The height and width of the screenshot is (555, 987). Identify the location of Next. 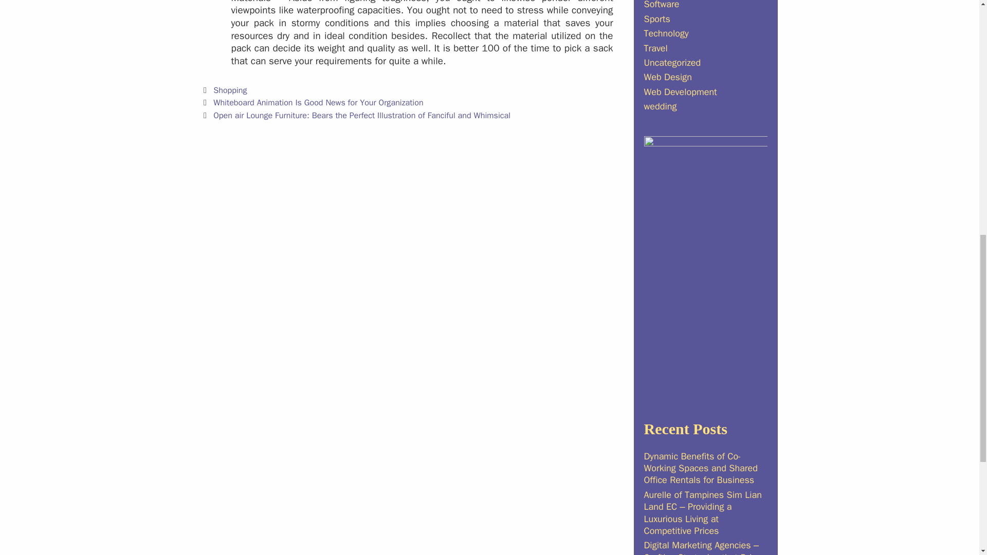
(356, 115).